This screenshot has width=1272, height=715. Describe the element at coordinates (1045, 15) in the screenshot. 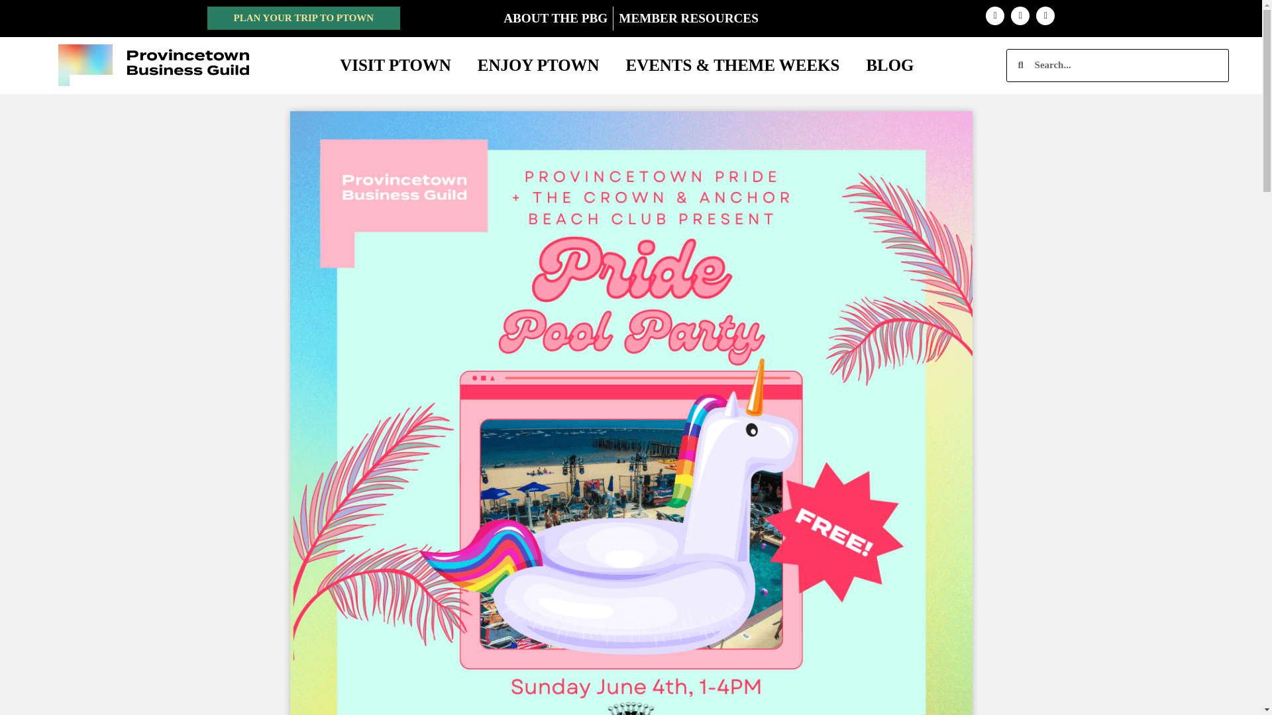

I see `Envelope` at that location.